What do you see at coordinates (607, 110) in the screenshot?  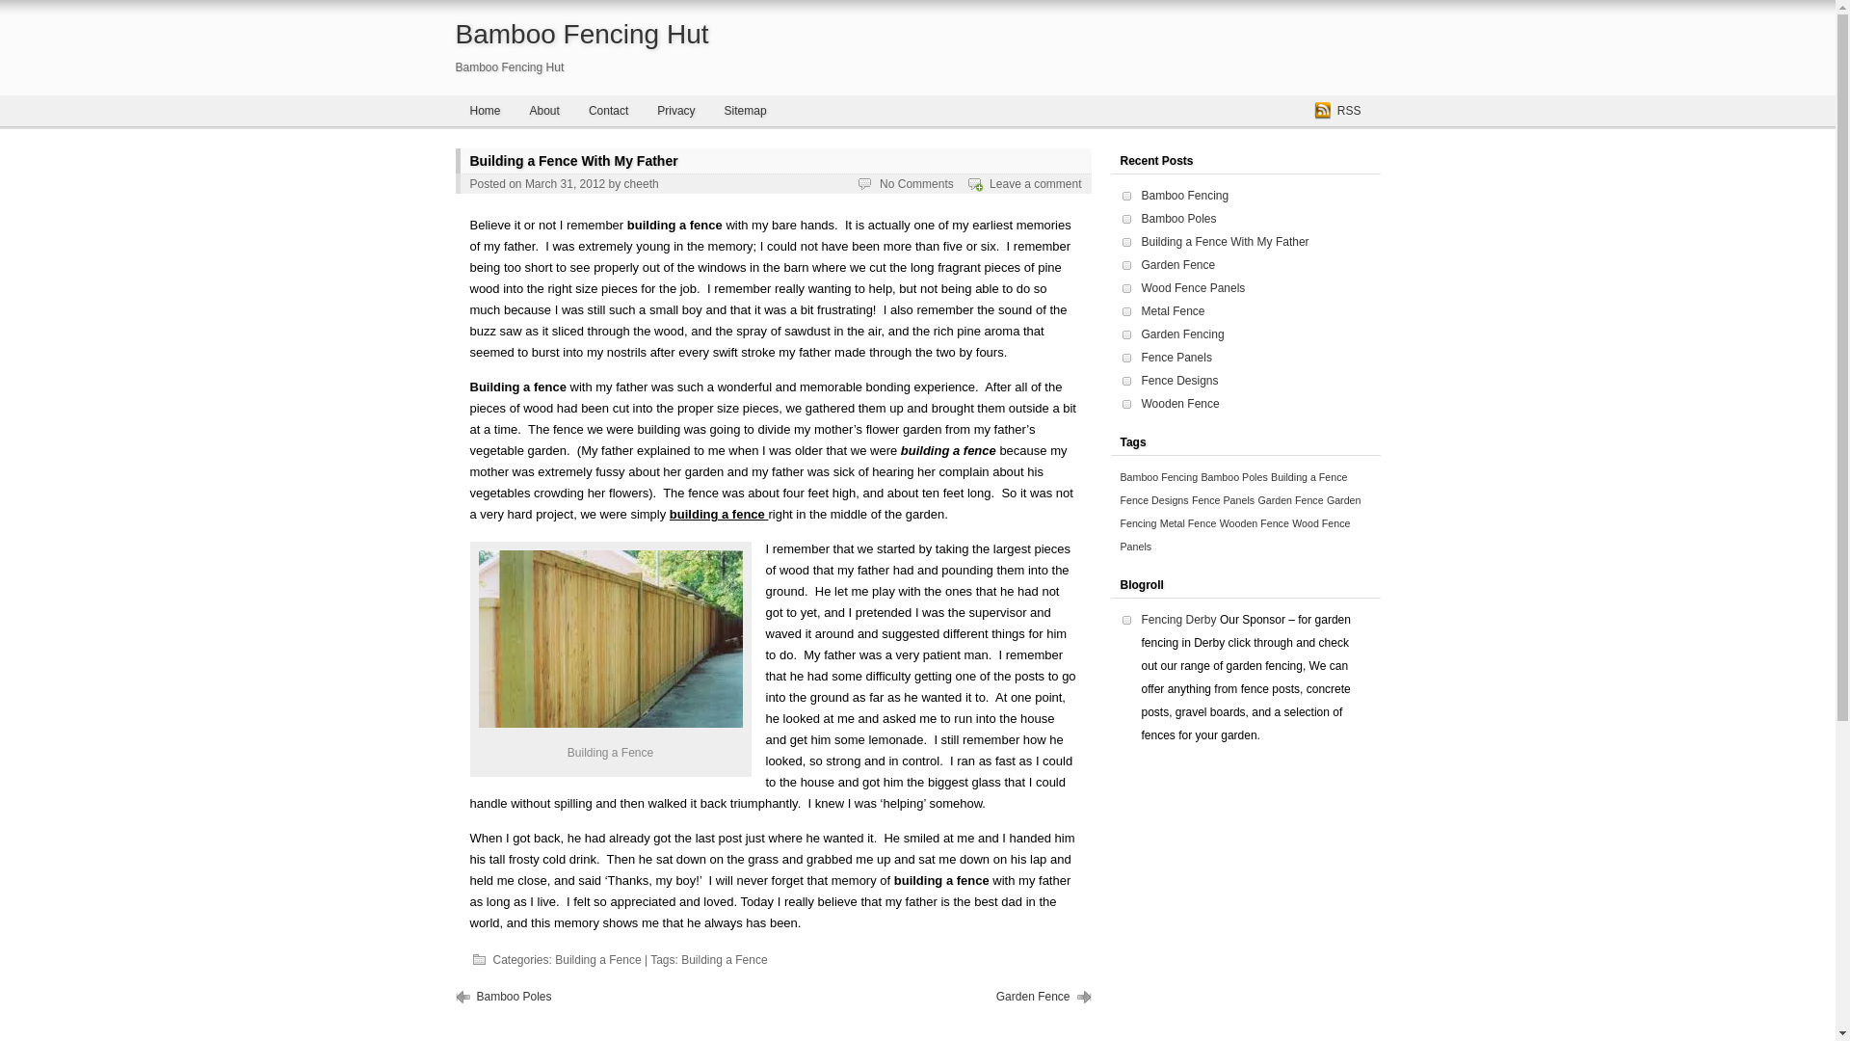 I see `Contact` at bounding box center [607, 110].